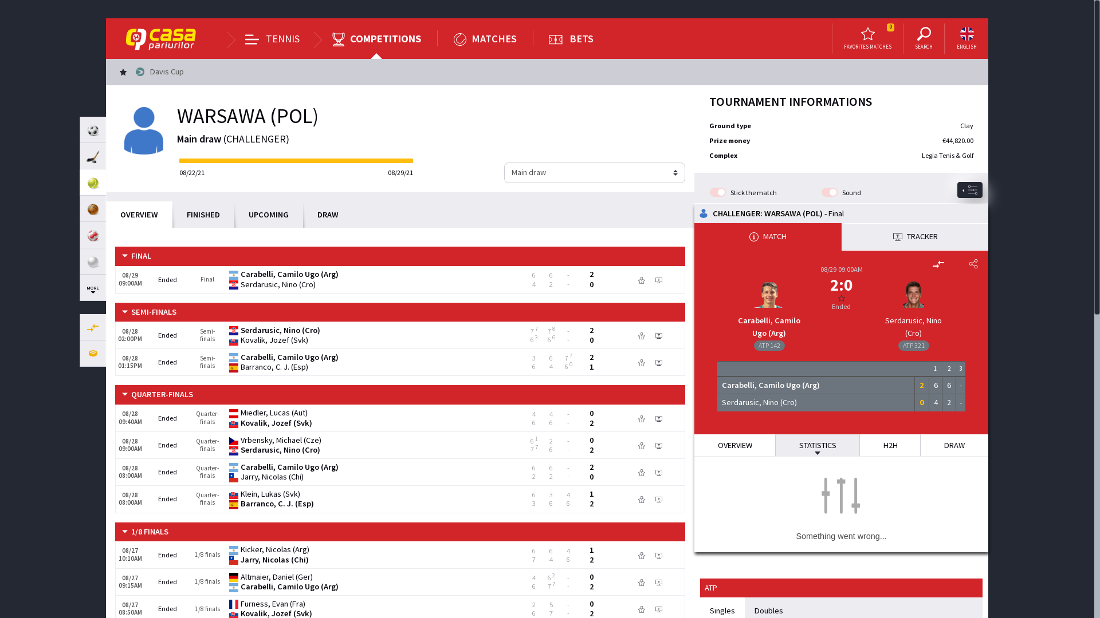  I want to click on DRAW, so click(328, 215).